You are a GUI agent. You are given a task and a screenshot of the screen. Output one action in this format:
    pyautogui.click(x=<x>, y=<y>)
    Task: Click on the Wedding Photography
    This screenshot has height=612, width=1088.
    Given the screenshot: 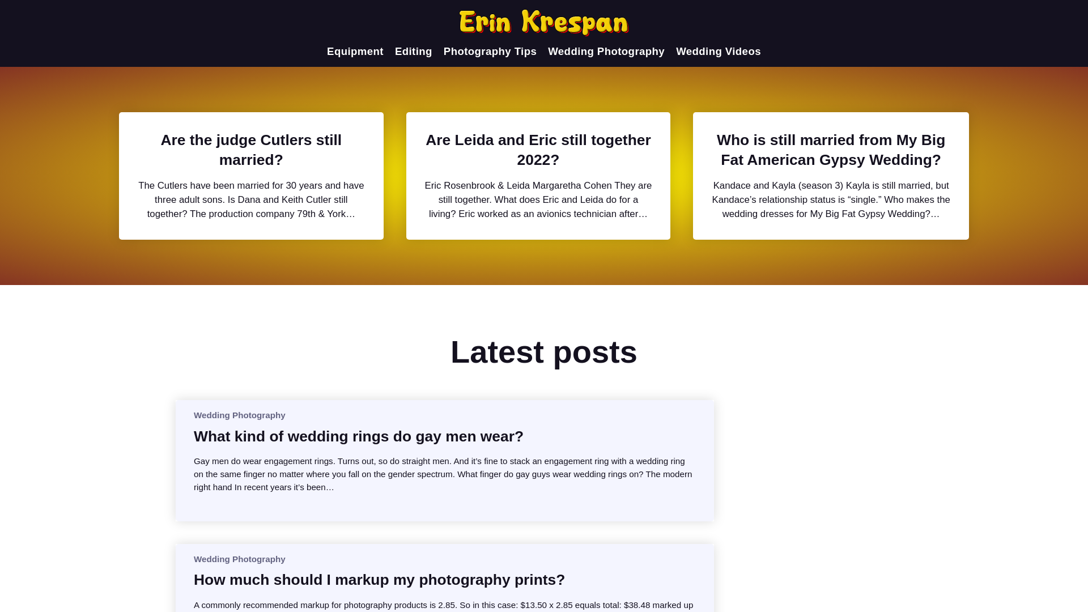 What is the action you would take?
    pyautogui.click(x=239, y=559)
    